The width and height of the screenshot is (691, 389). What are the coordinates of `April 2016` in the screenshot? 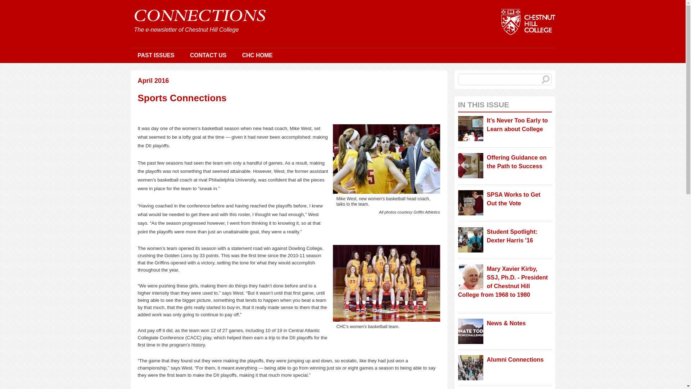 It's located at (153, 81).